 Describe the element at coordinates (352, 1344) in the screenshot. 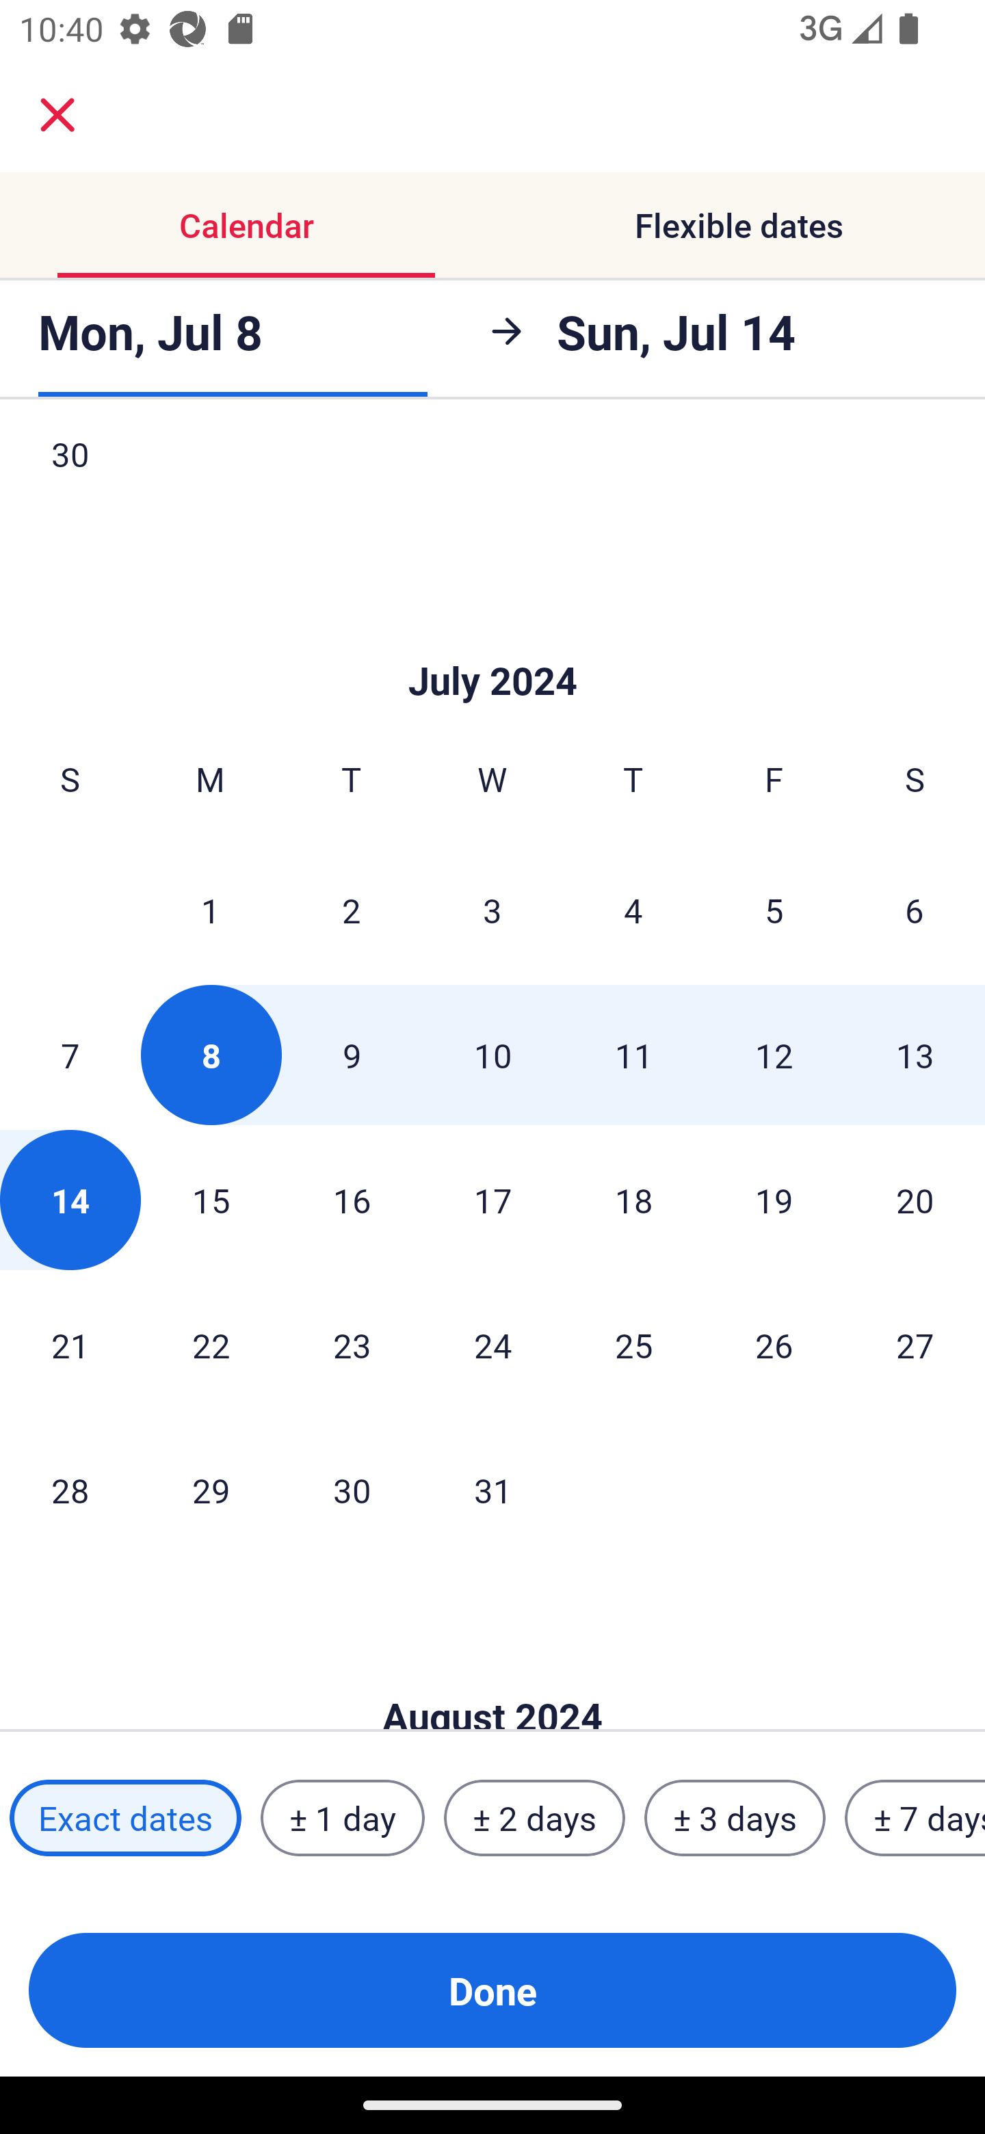

I see `23 Tuesday, July 23, 2024` at that location.